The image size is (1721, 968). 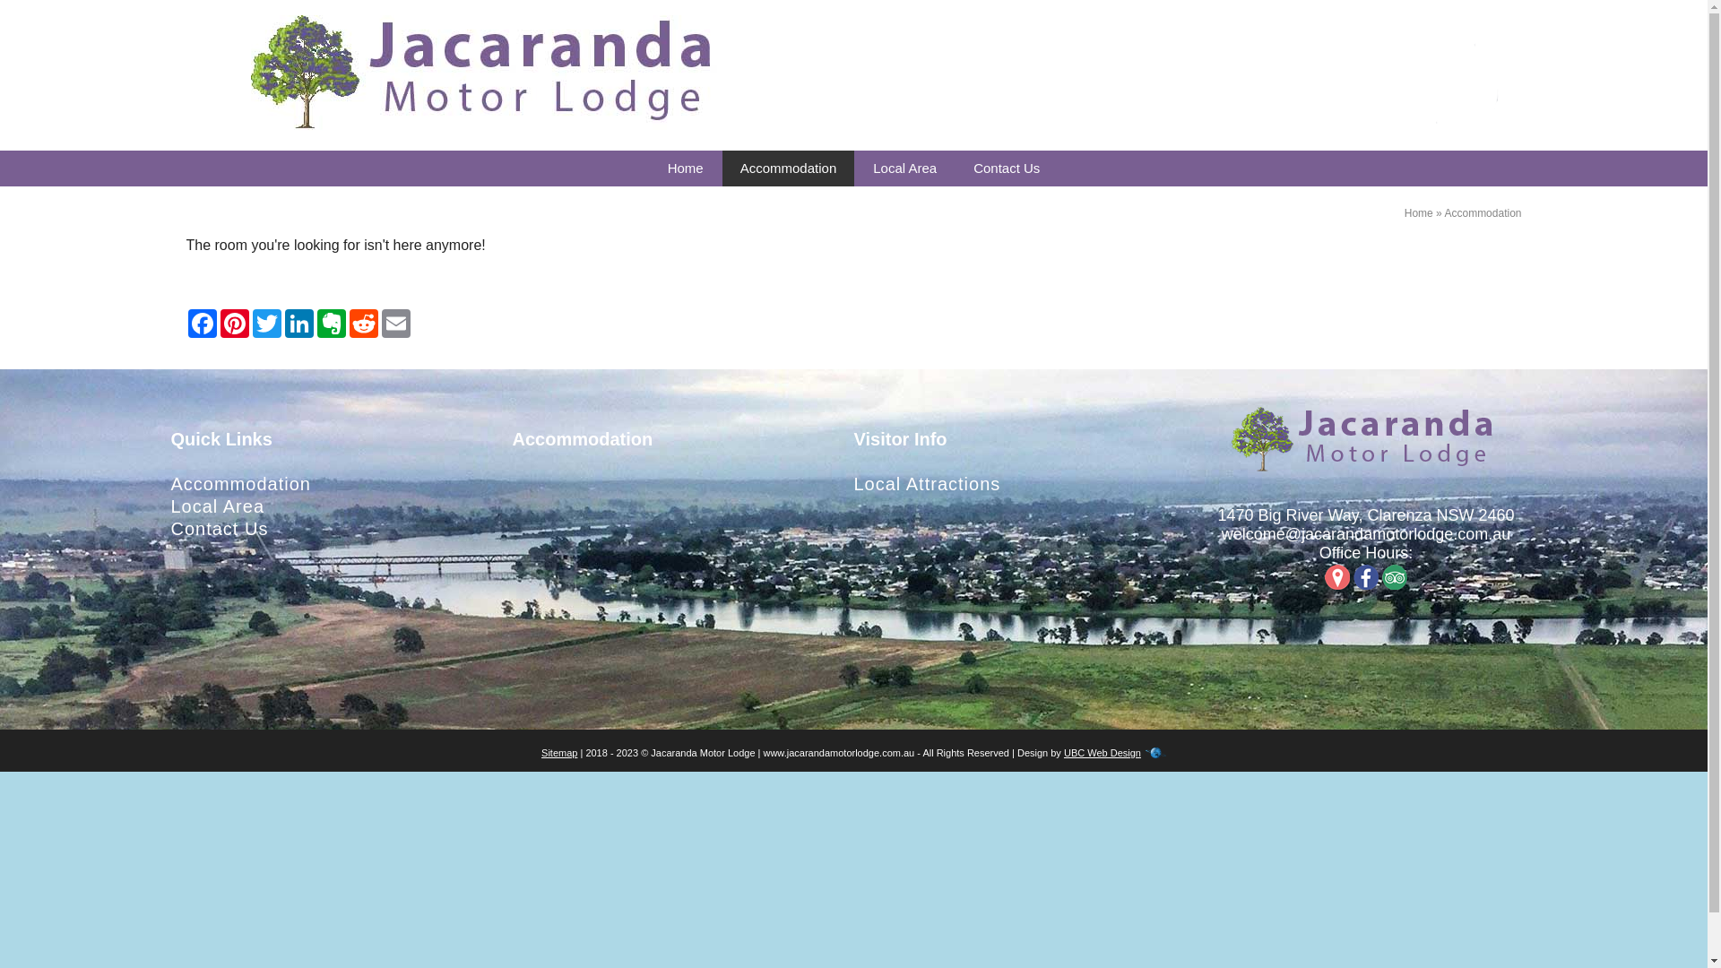 I want to click on Local Area, so click(x=905, y=169).